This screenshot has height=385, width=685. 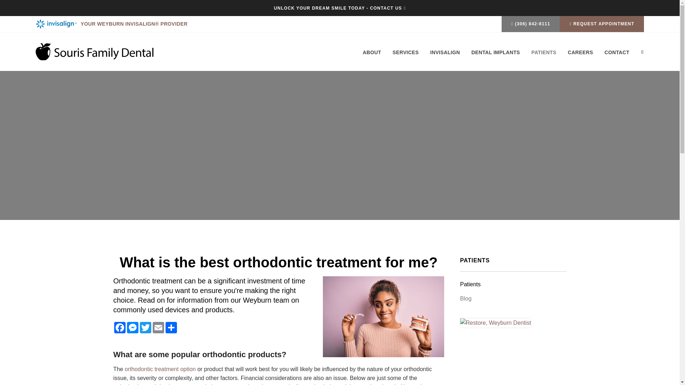 What do you see at coordinates (580, 58) in the screenshot?
I see `CAREERS` at bounding box center [580, 58].